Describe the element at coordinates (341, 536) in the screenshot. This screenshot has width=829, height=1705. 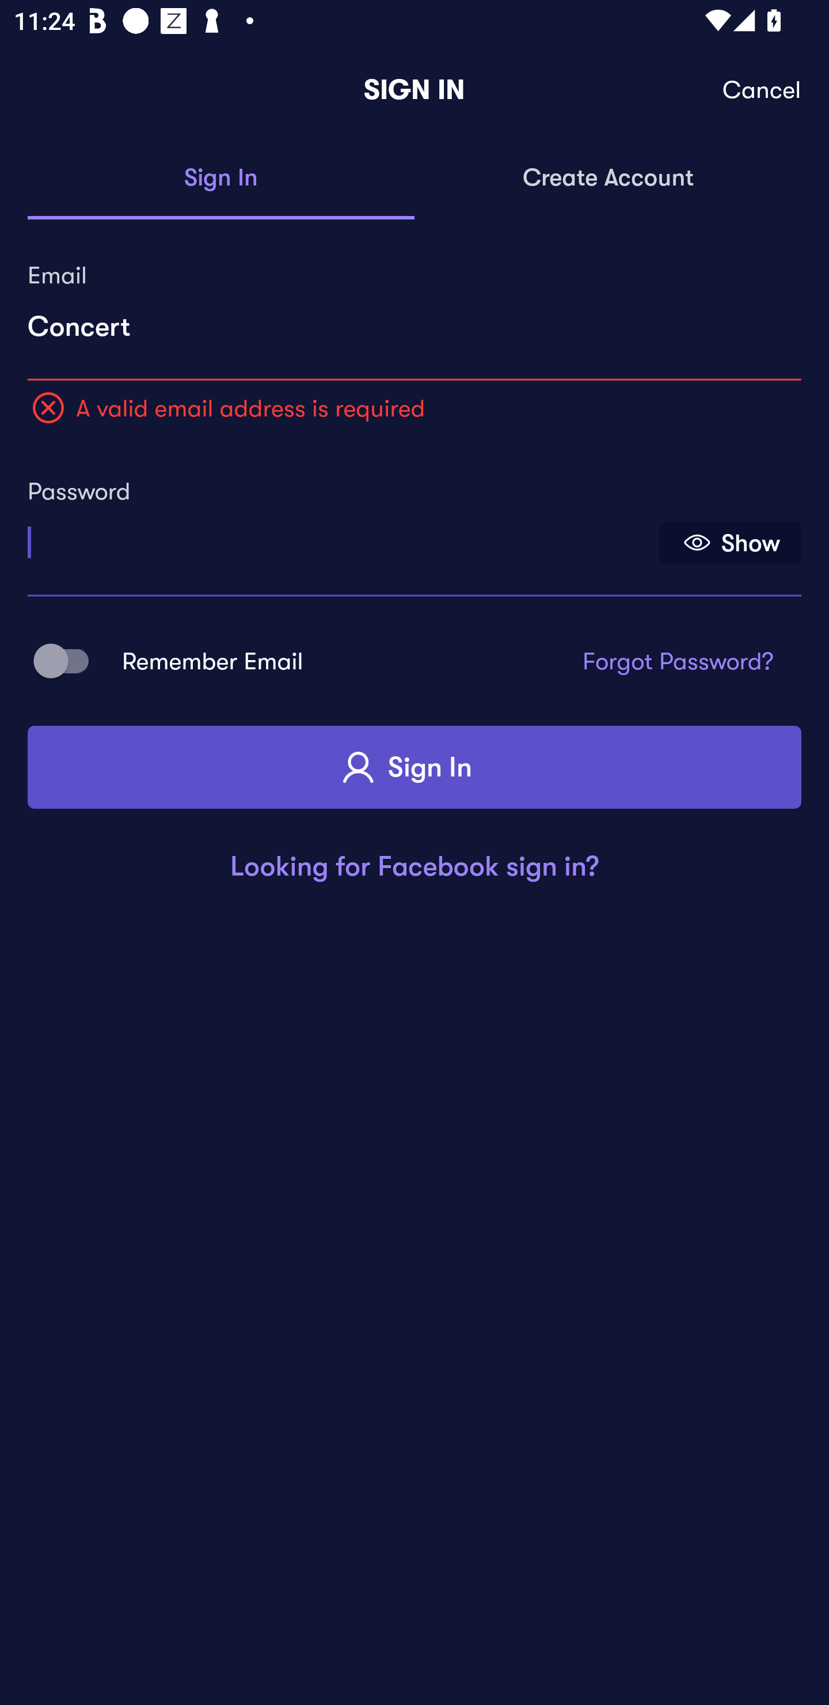
I see `Password` at that location.